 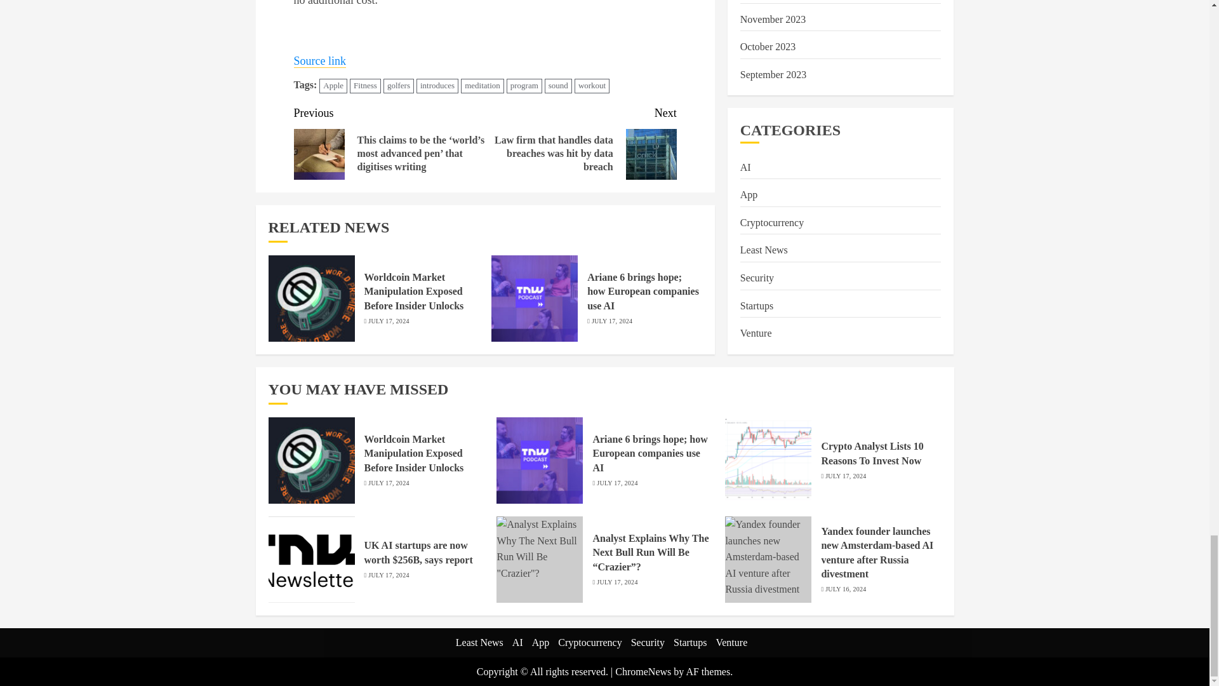 What do you see at coordinates (365, 86) in the screenshot?
I see `Fitness` at bounding box center [365, 86].